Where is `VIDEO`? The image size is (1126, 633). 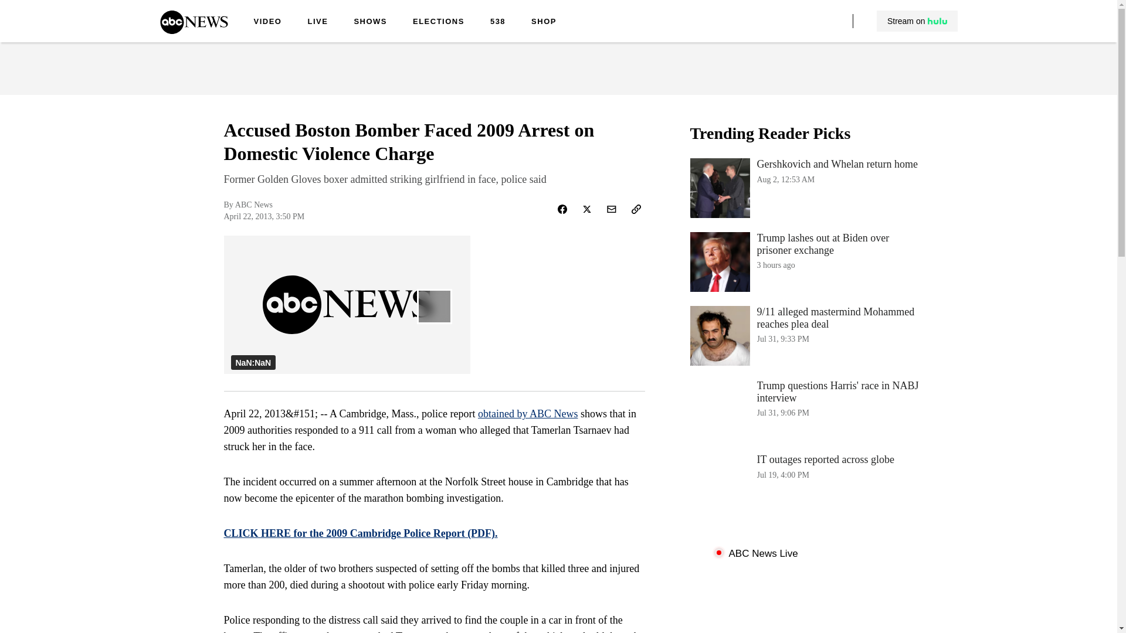
VIDEO is located at coordinates (267, 22).